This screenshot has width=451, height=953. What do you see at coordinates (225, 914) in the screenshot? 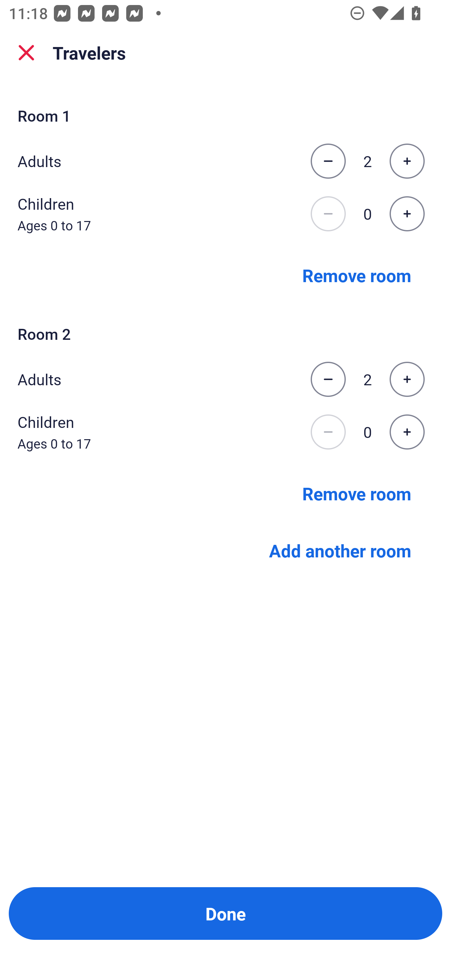
I see `Done` at bounding box center [225, 914].